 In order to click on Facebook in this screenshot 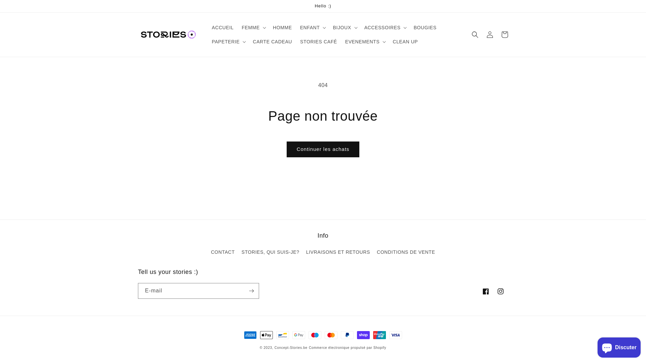, I will do `click(486, 291)`.